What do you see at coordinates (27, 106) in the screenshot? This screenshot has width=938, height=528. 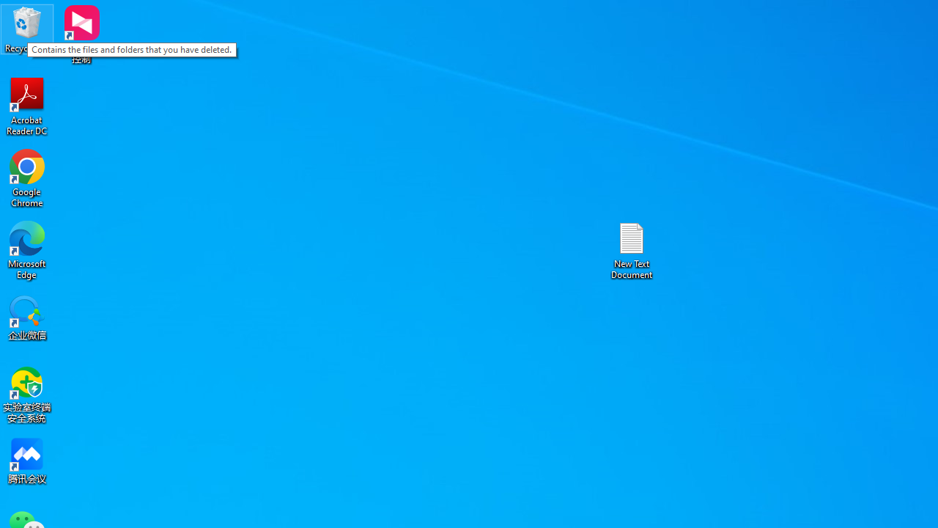 I see `Acrobat Reader DC` at bounding box center [27, 106].